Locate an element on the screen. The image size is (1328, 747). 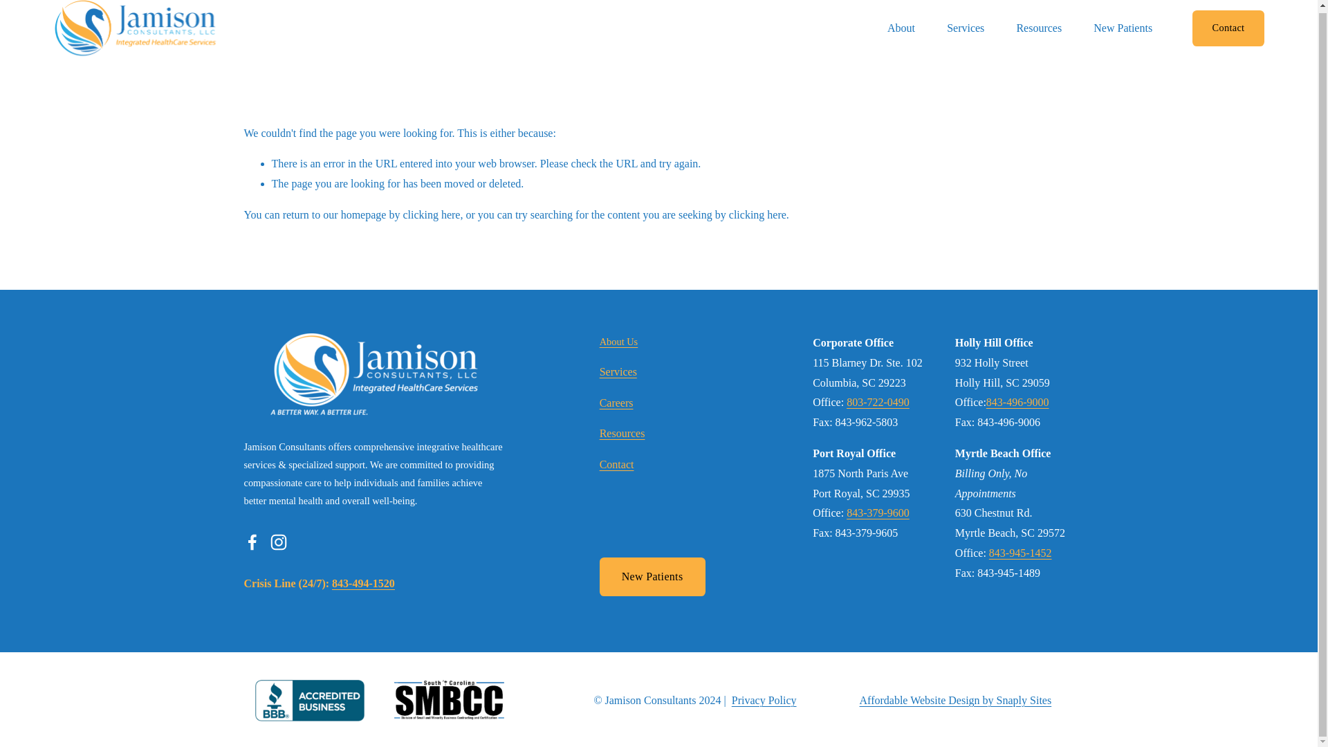
Contact is located at coordinates (617, 465).